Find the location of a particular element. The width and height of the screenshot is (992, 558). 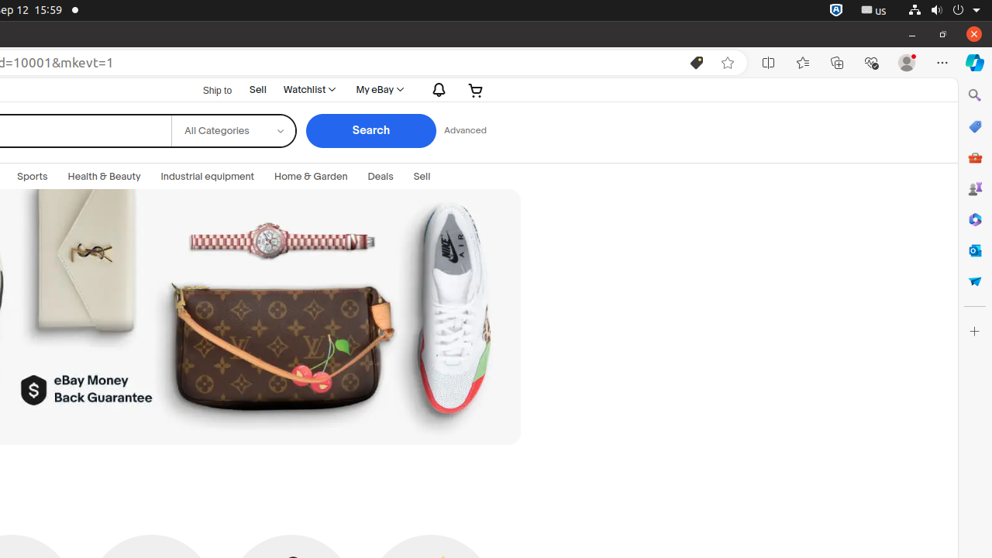

:1.72/StatusNotifierItem is located at coordinates (836, 11).